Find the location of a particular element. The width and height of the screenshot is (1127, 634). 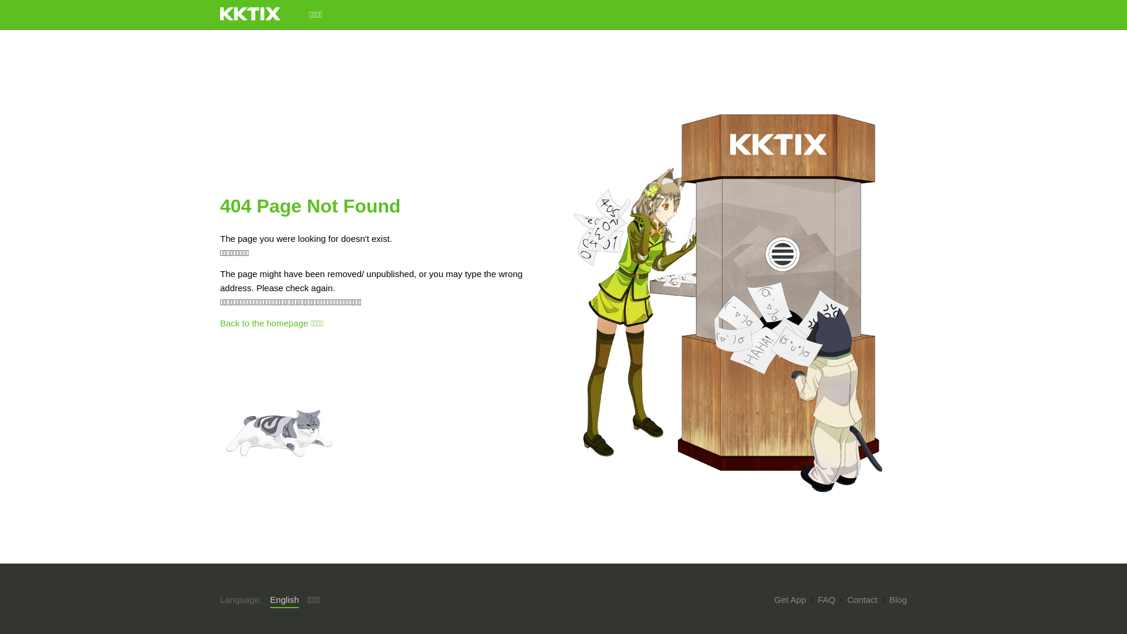

English is located at coordinates (284, 601).